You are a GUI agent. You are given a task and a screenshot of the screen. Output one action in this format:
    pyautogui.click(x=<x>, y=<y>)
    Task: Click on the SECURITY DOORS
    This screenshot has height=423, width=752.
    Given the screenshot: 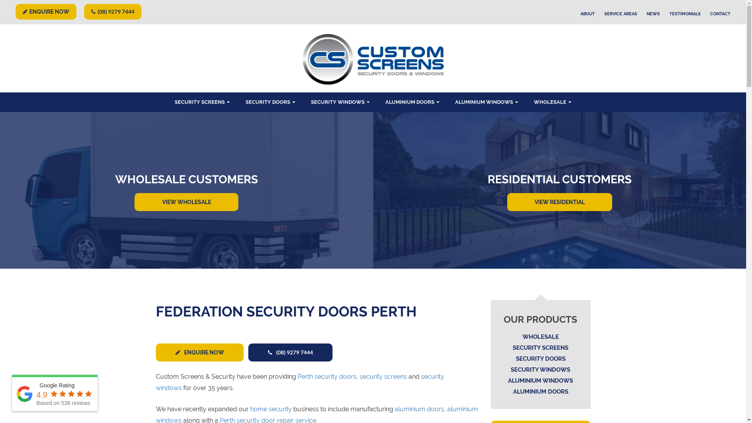 What is the action you would take?
    pyautogui.click(x=270, y=102)
    